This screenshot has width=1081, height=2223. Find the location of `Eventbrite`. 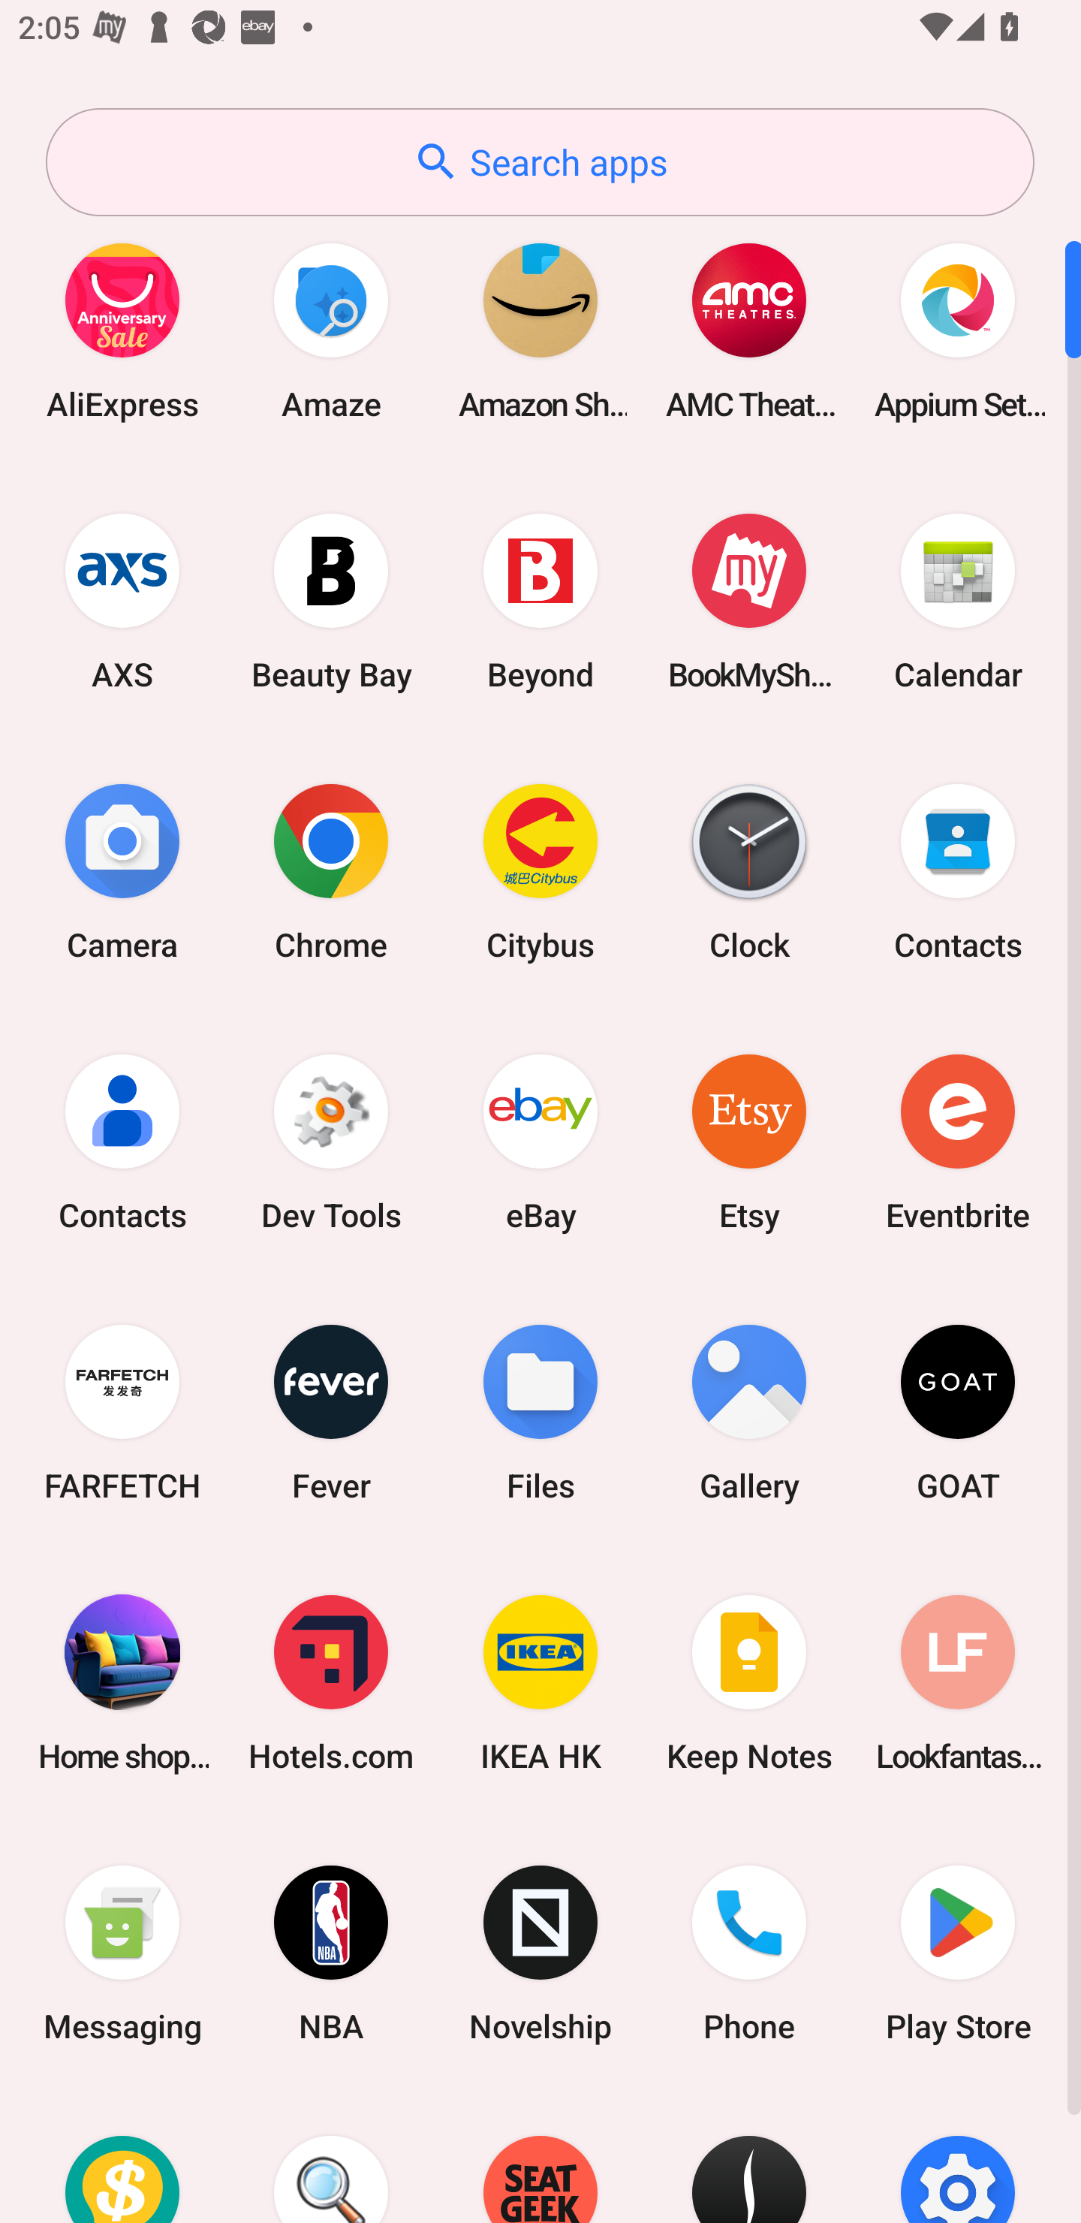

Eventbrite is located at coordinates (958, 1142).